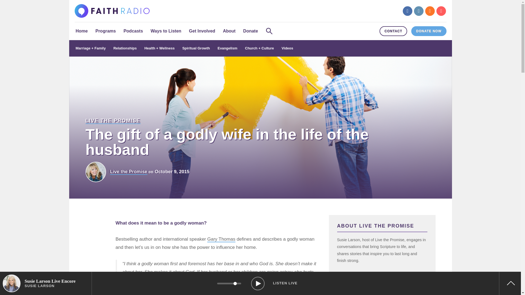 This screenshot has width=525, height=295. What do you see at coordinates (430, 11) in the screenshot?
I see `RSS` at bounding box center [430, 11].